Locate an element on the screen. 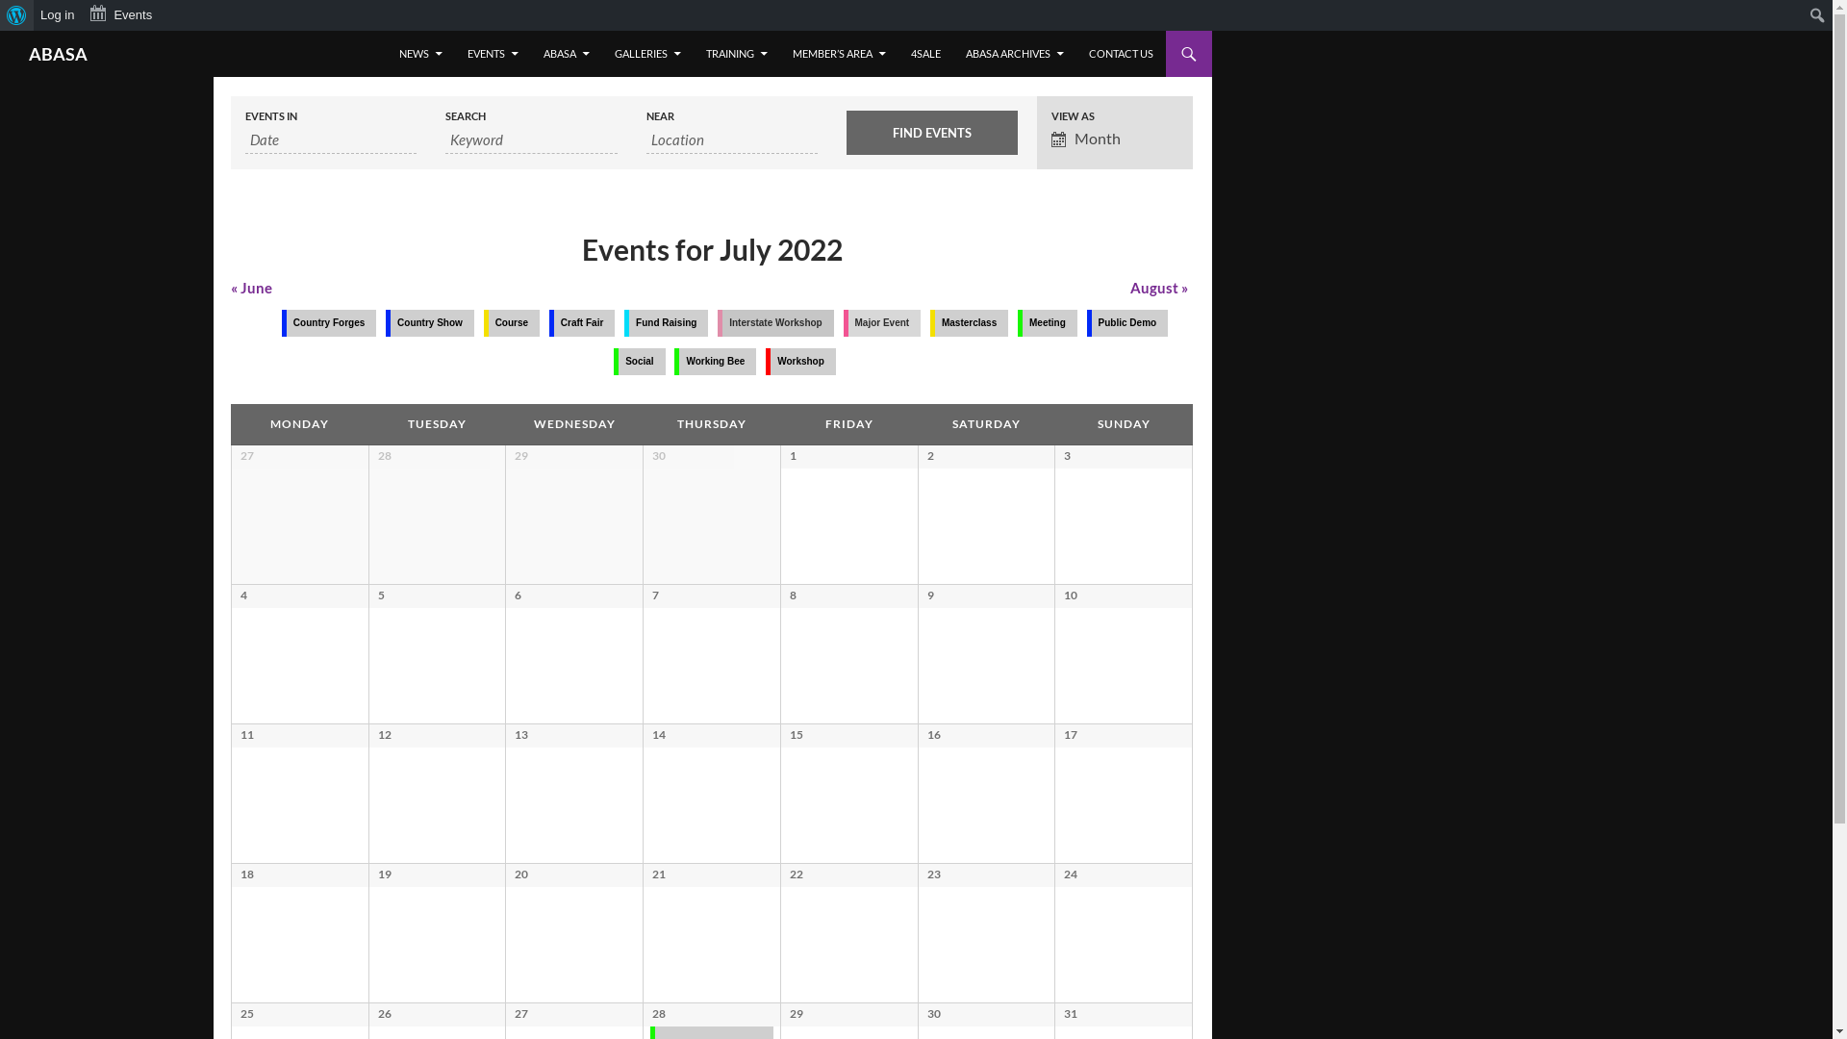  Events is located at coordinates (121, 15).